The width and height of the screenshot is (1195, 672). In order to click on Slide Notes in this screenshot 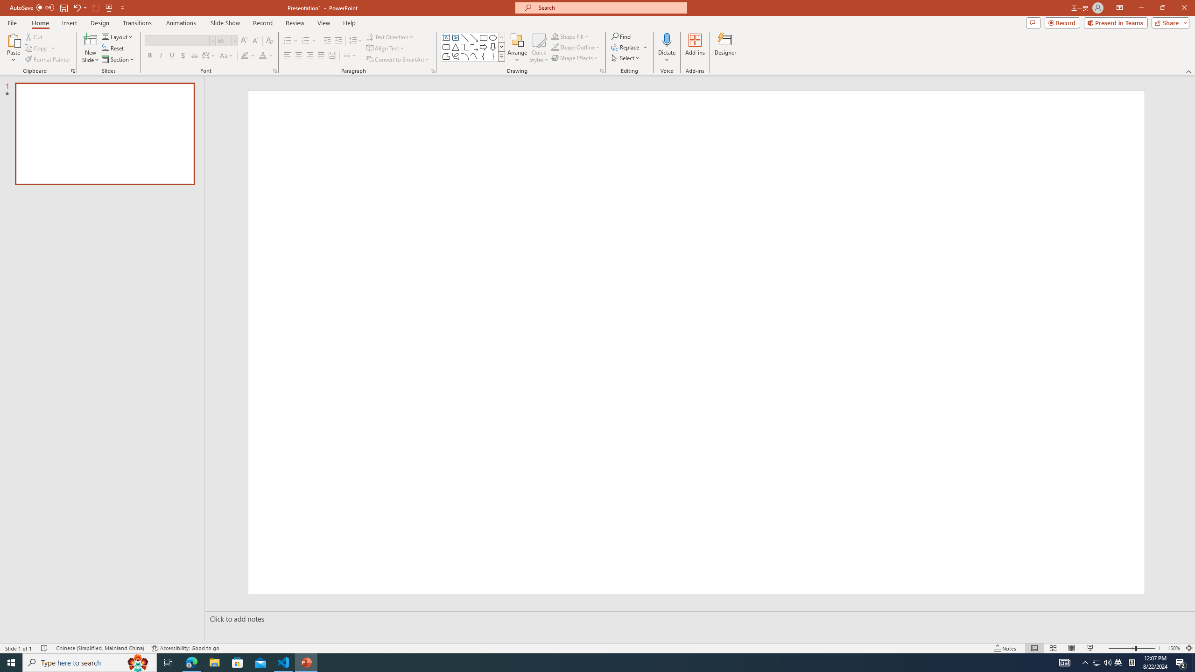, I will do `click(698, 619)`.